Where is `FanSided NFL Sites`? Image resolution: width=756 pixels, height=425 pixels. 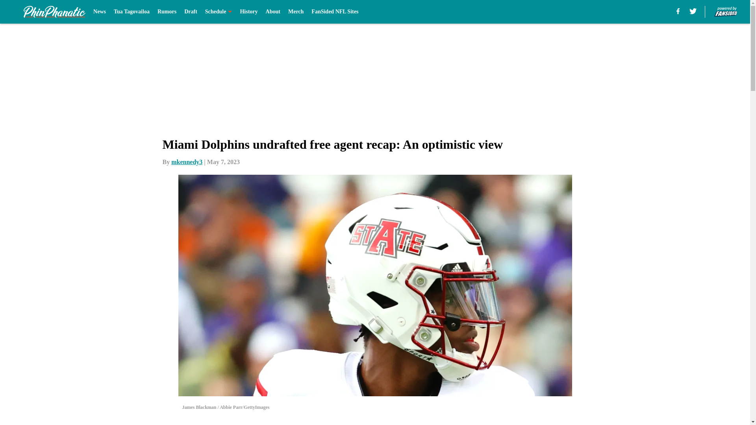 FanSided NFL Sites is located at coordinates (335, 12).